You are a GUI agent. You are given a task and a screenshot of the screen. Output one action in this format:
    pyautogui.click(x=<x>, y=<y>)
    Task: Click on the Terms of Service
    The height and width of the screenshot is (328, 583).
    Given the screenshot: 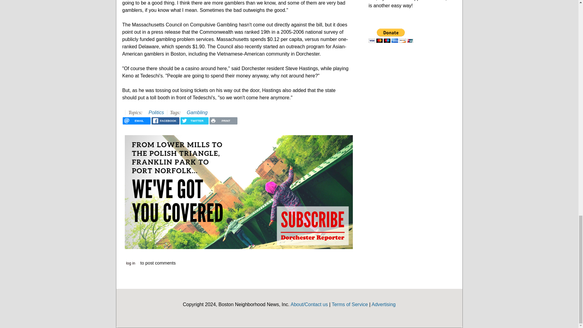 What is the action you would take?
    pyautogui.click(x=350, y=304)
    